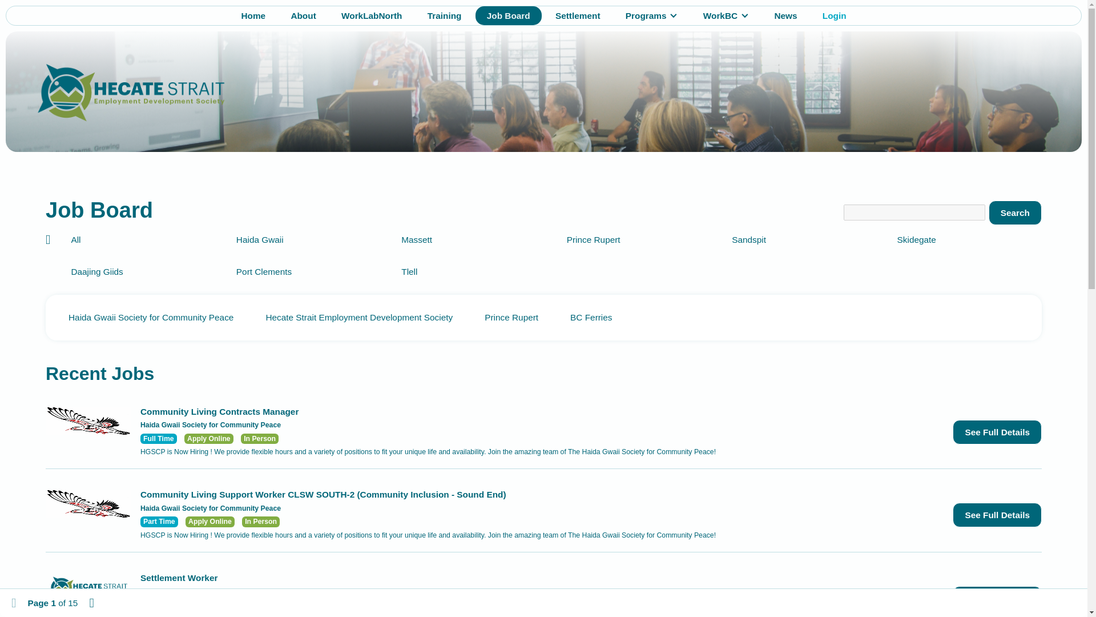 This screenshot has height=617, width=1096. Describe the element at coordinates (371, 15) in the screenshot. I see `WorkLabNorth` at that location.